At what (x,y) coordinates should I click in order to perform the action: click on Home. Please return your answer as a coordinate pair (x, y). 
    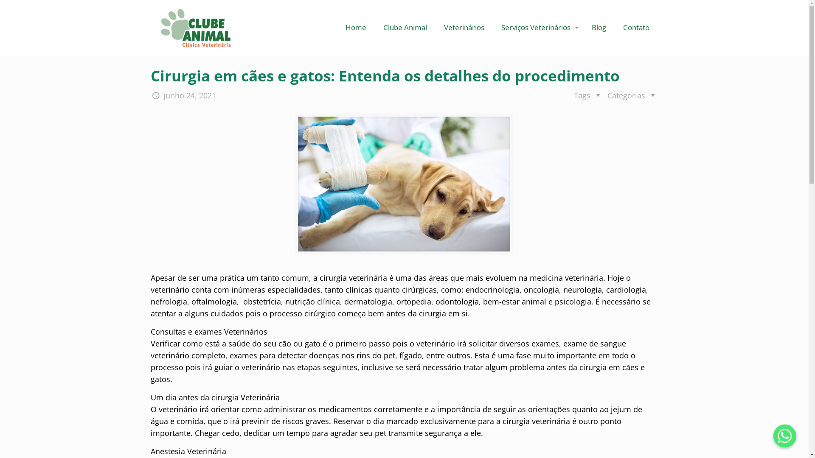
    Looking at the image, I should click on (356, 28).